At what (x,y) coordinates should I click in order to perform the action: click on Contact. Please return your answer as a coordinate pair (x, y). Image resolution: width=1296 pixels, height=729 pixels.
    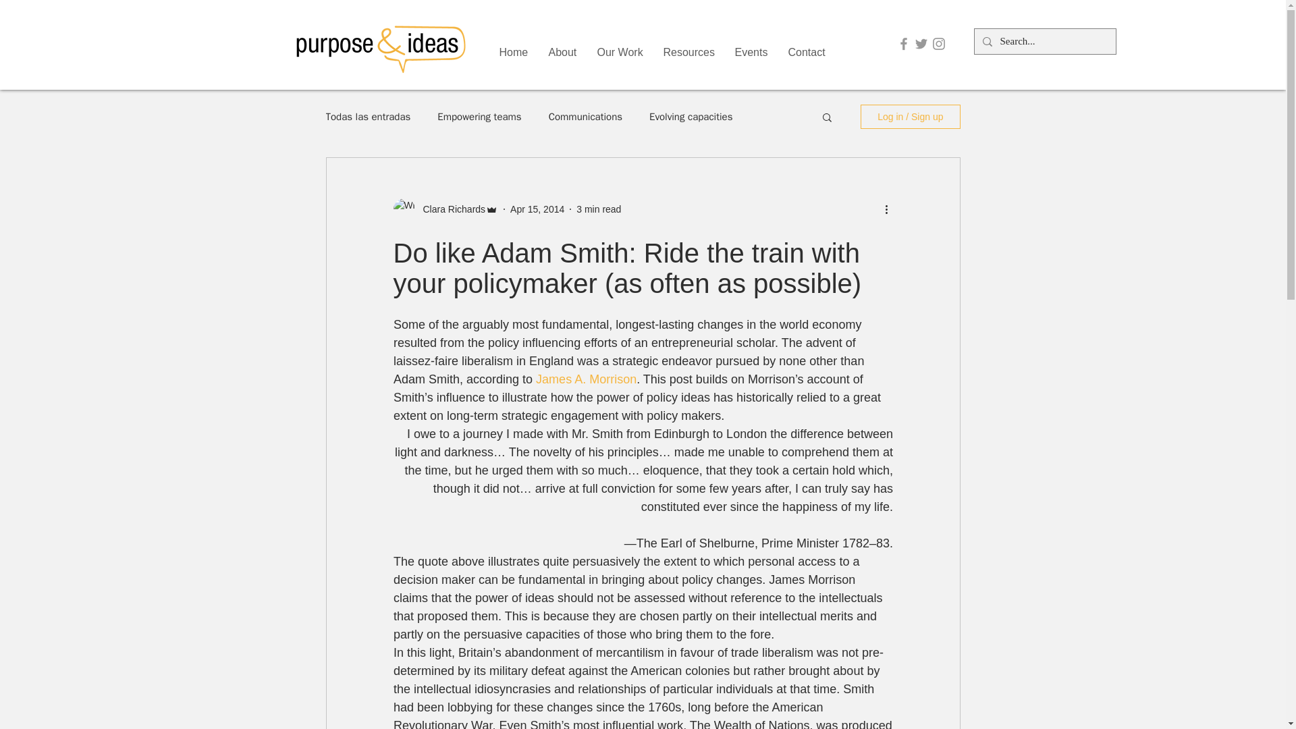
    Looking at the image, I should click on (806, 52).